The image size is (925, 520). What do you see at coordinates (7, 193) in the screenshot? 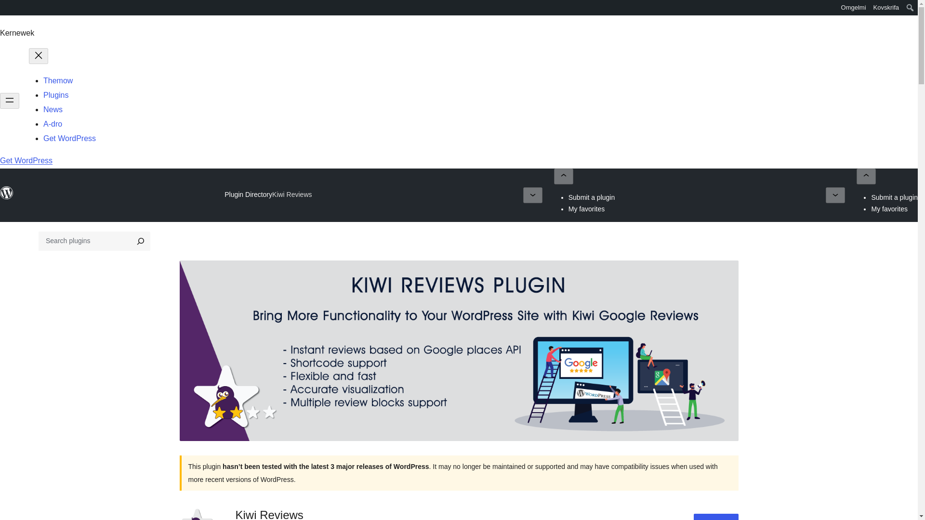
I see `WordPress.org` at bounding box center [7, 193].